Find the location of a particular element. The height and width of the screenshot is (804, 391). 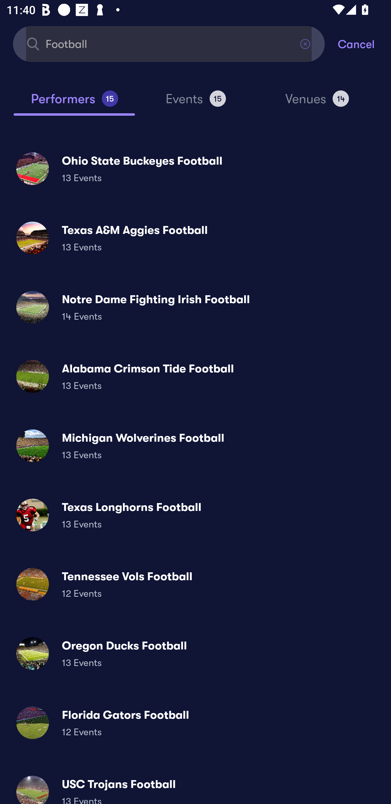

USC Trojans Football 13 Events is located at coordinates (195, 786).